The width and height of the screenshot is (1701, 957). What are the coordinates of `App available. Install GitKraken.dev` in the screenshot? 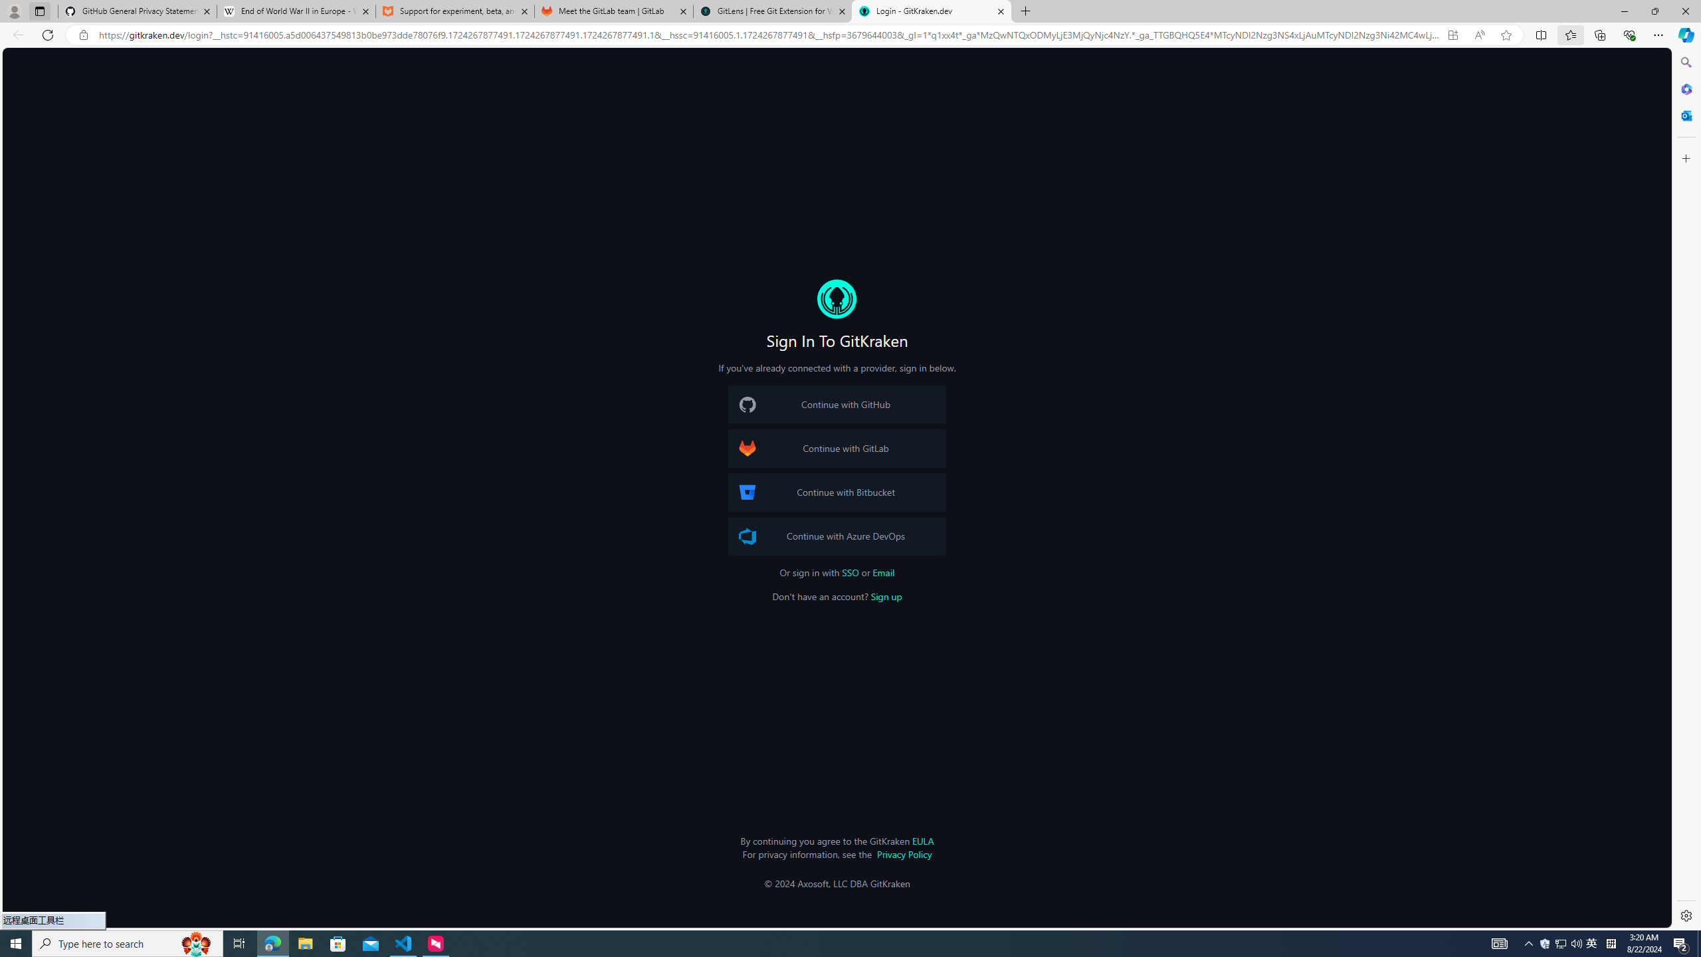 It's located at (1452, 35).